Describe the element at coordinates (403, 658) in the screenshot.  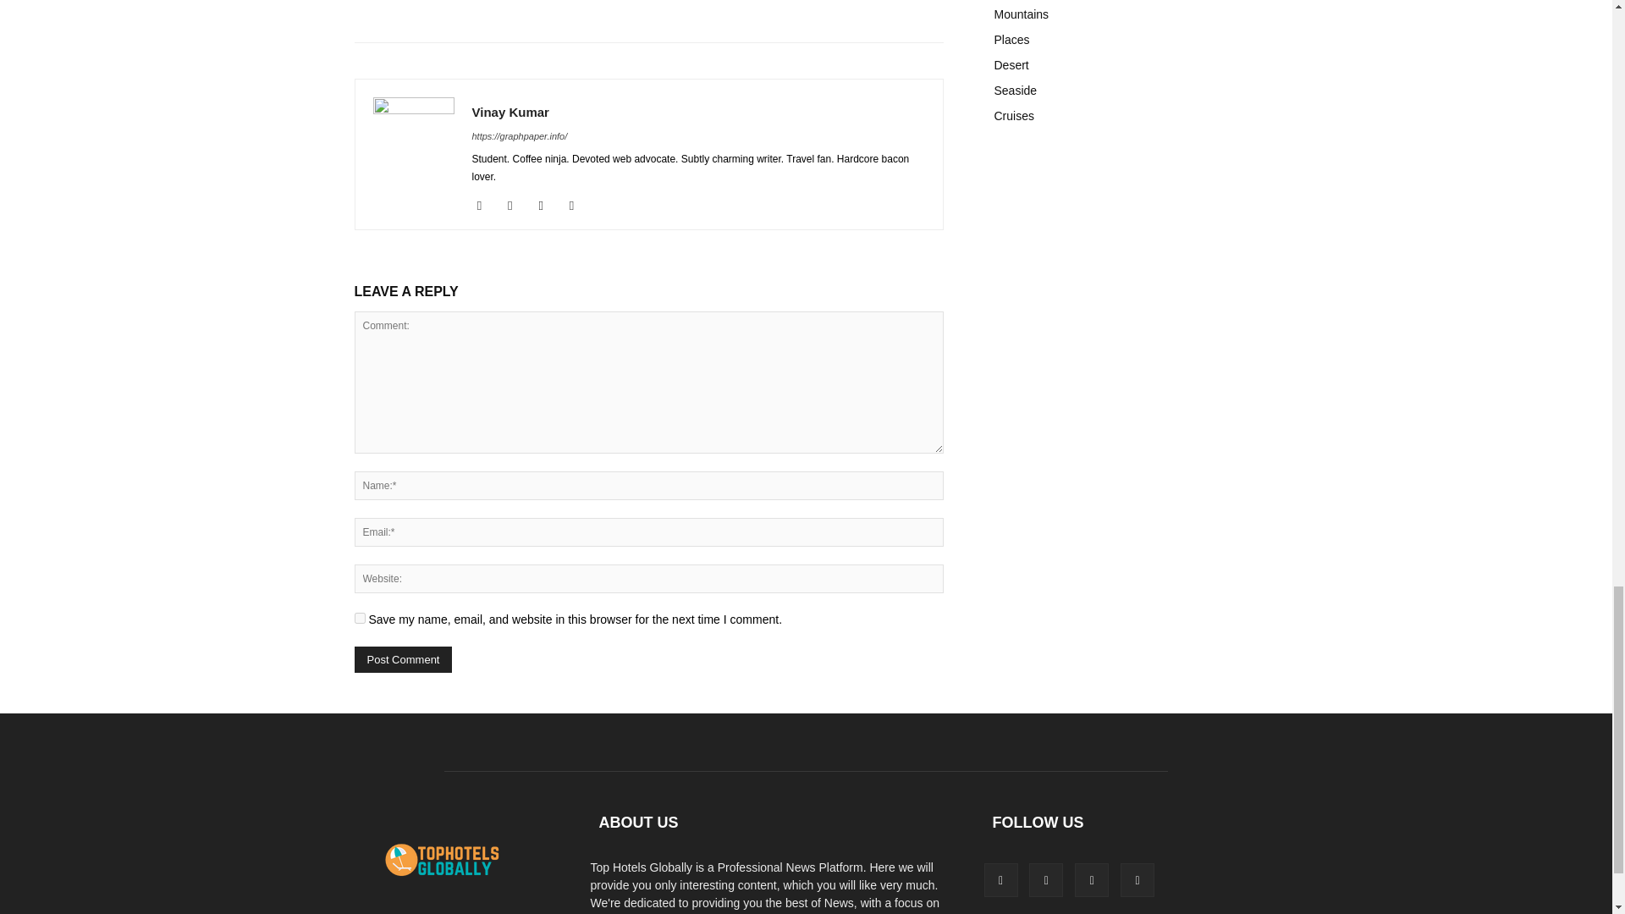
I see `Post Comment` at that location.